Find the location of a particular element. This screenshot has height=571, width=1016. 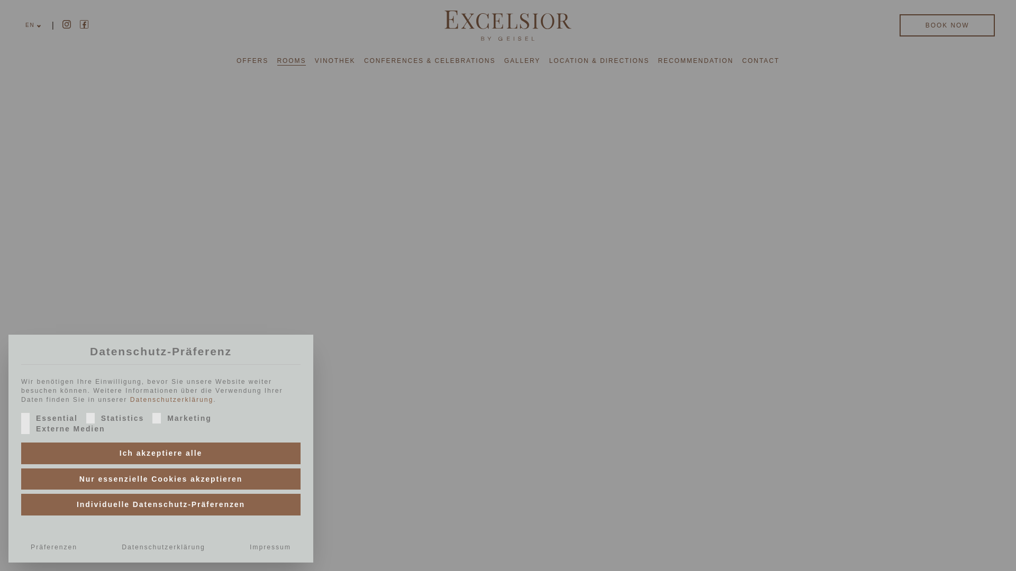

ROOMS is located at coordinates (292, 60).